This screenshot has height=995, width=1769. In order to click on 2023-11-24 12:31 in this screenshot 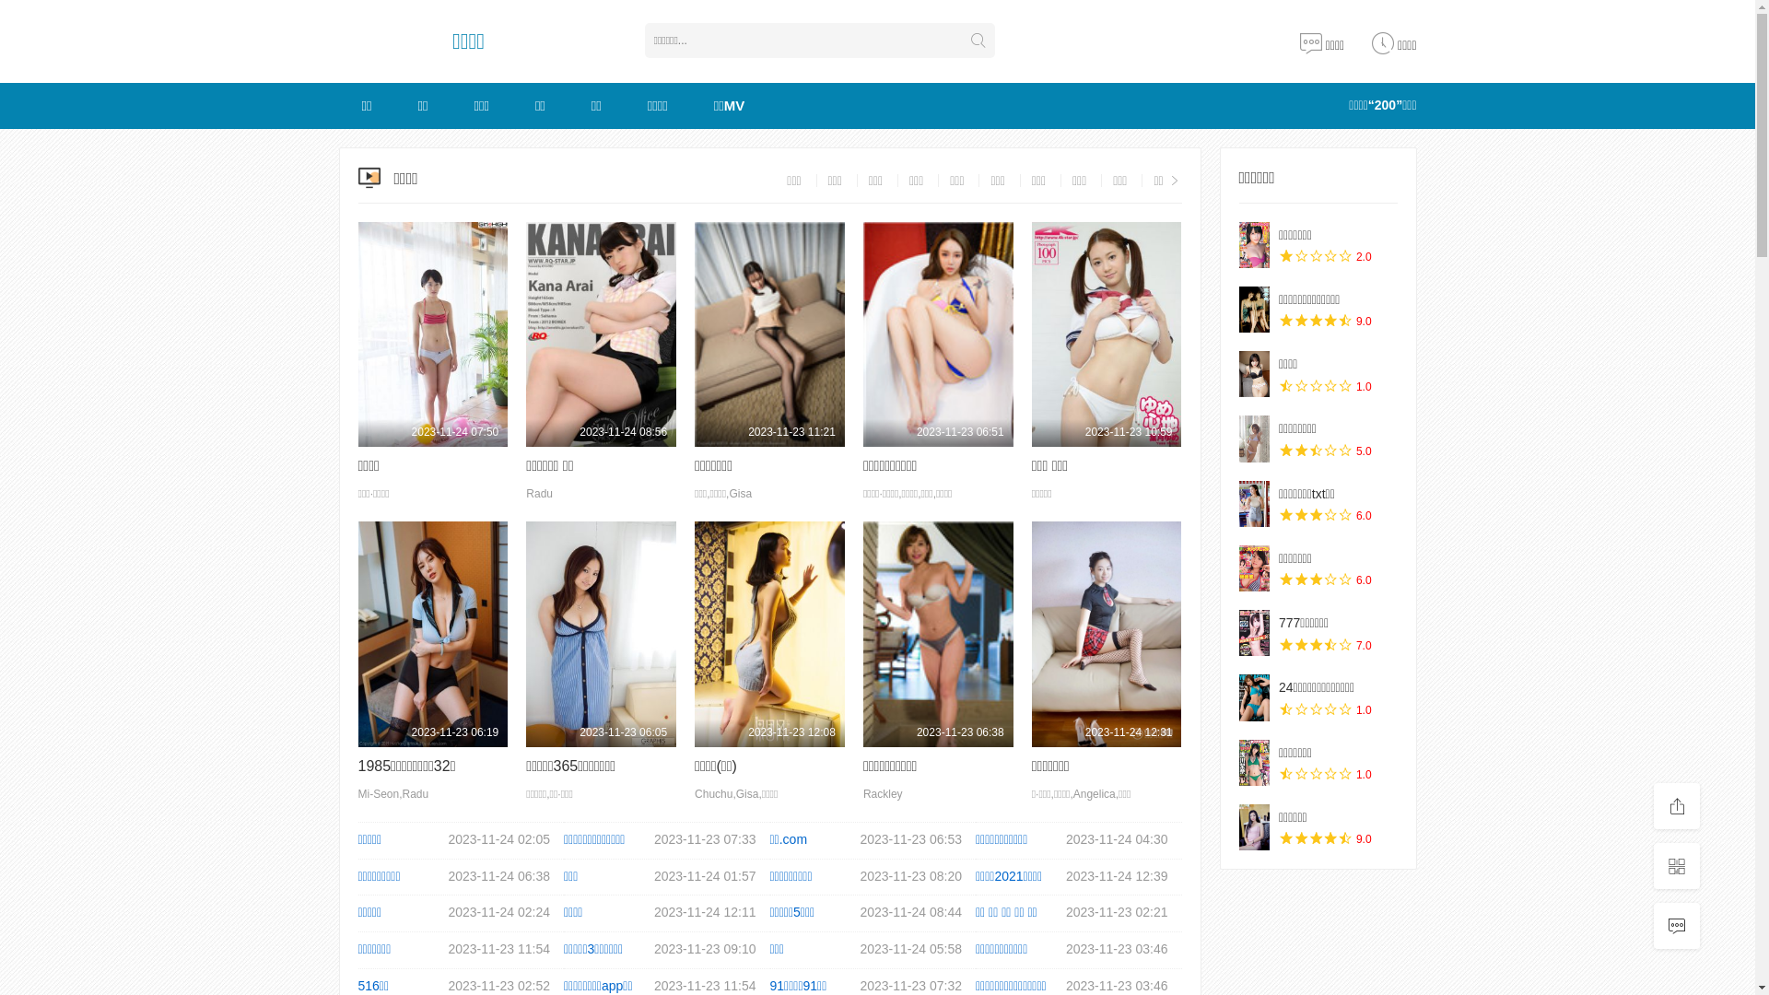, I will do `click(1107, 634)`.